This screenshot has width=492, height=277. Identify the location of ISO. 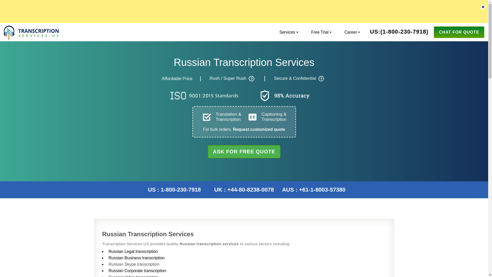
(203, 96).